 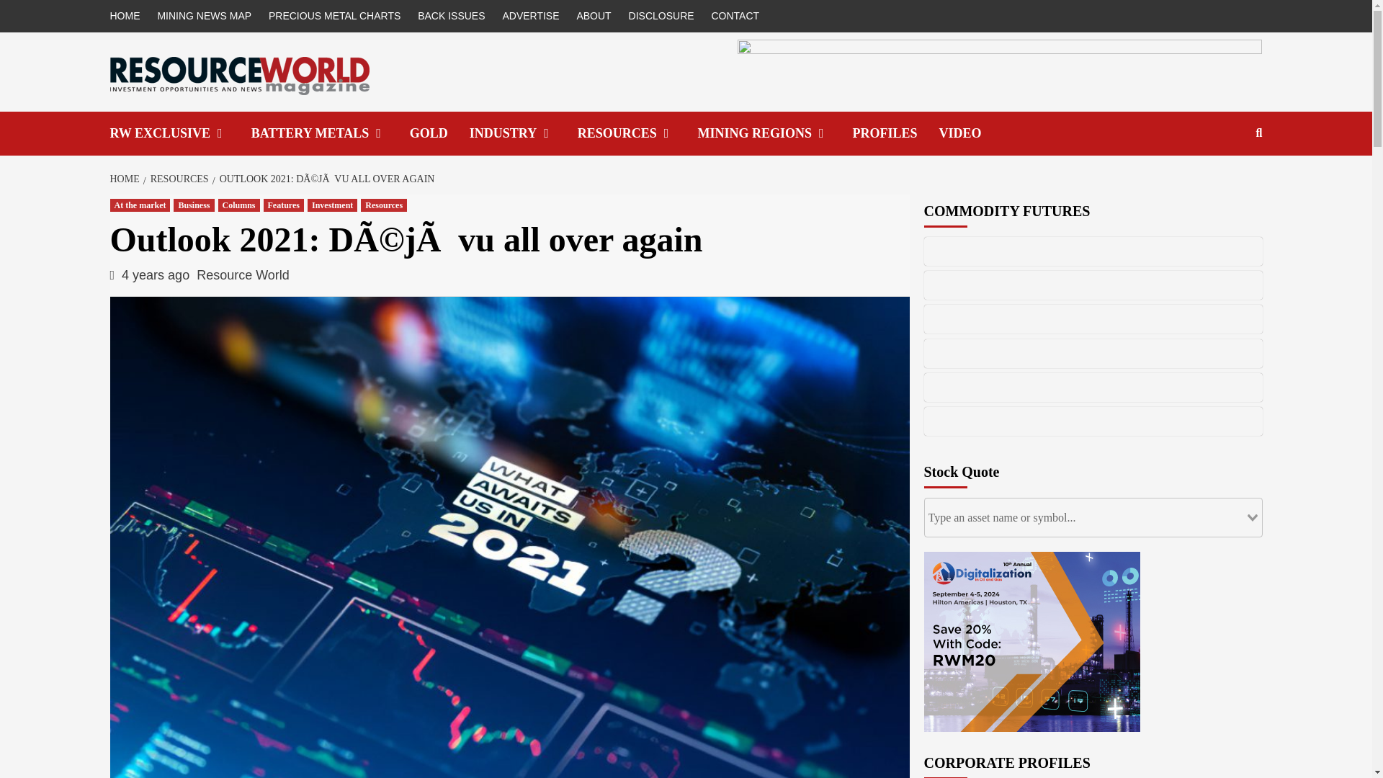 What do you see at coordinates (971, 134) in the screenshot?
I see `NEW!!` at bounding box center [971, 134].